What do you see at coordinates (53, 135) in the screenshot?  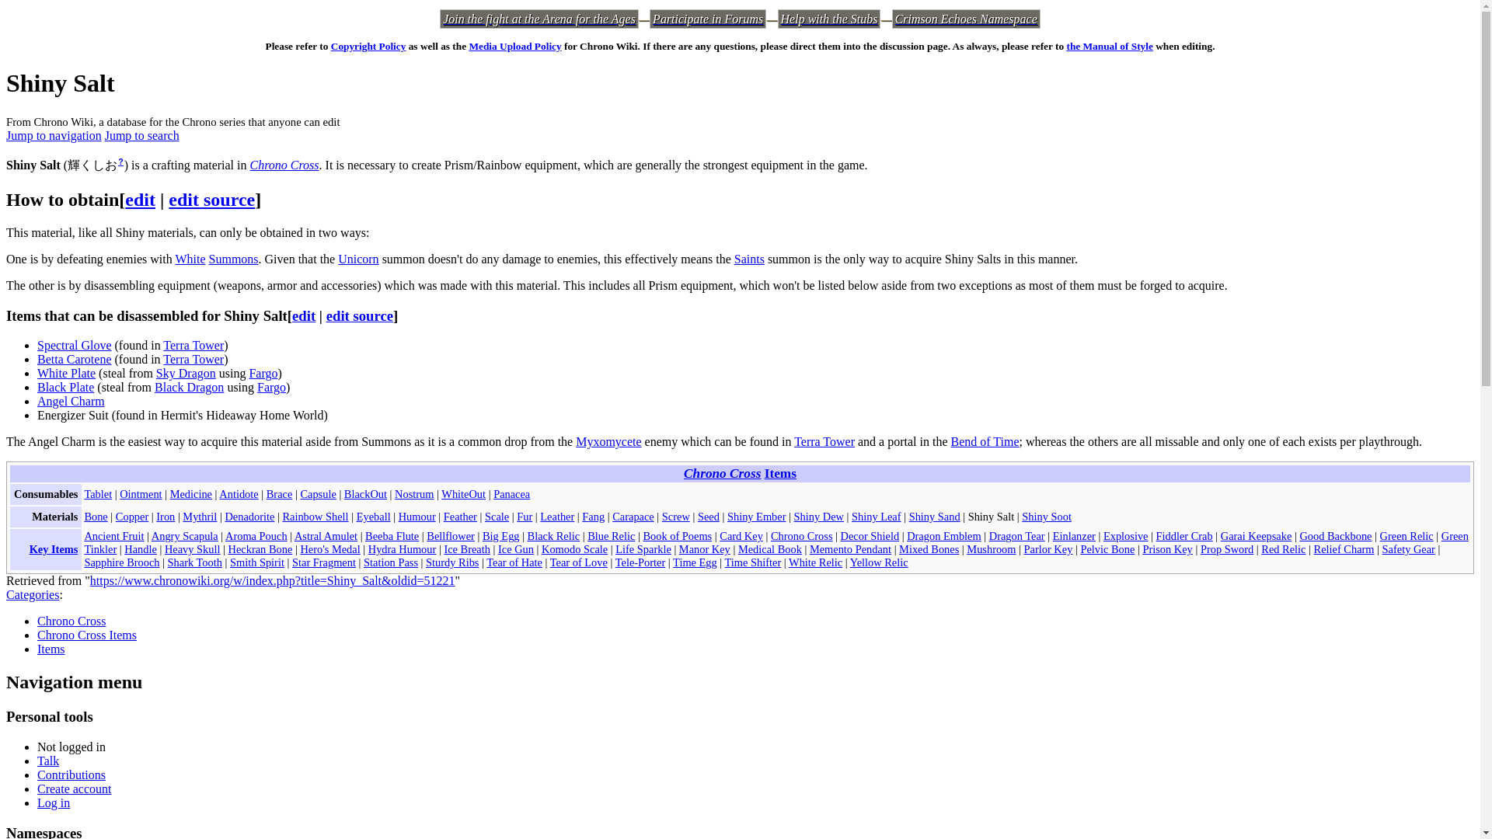 I see `Jump to navigation` at bounding box center [53, 135].